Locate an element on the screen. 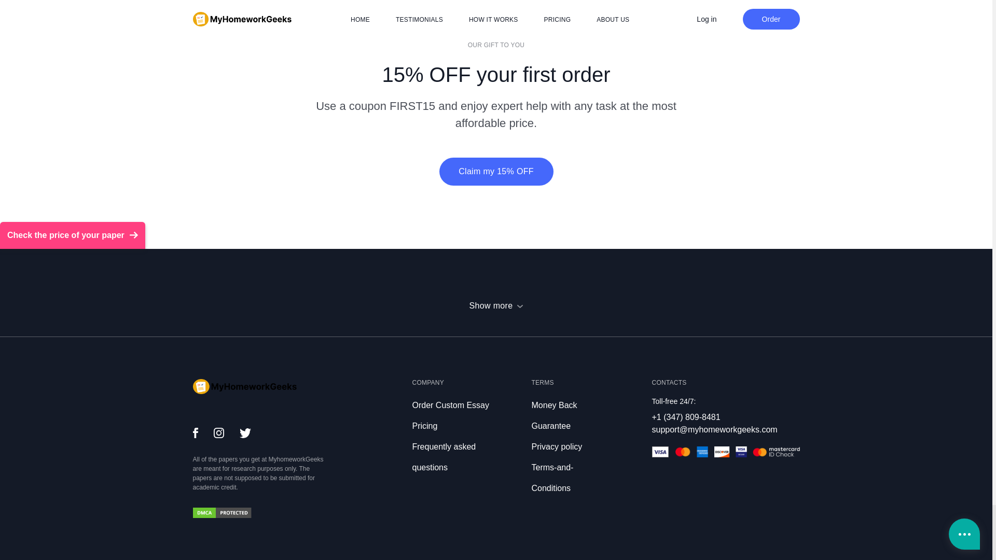 This screenshot has height=560, width=996. Pricing is located at coordinates (424, 426).